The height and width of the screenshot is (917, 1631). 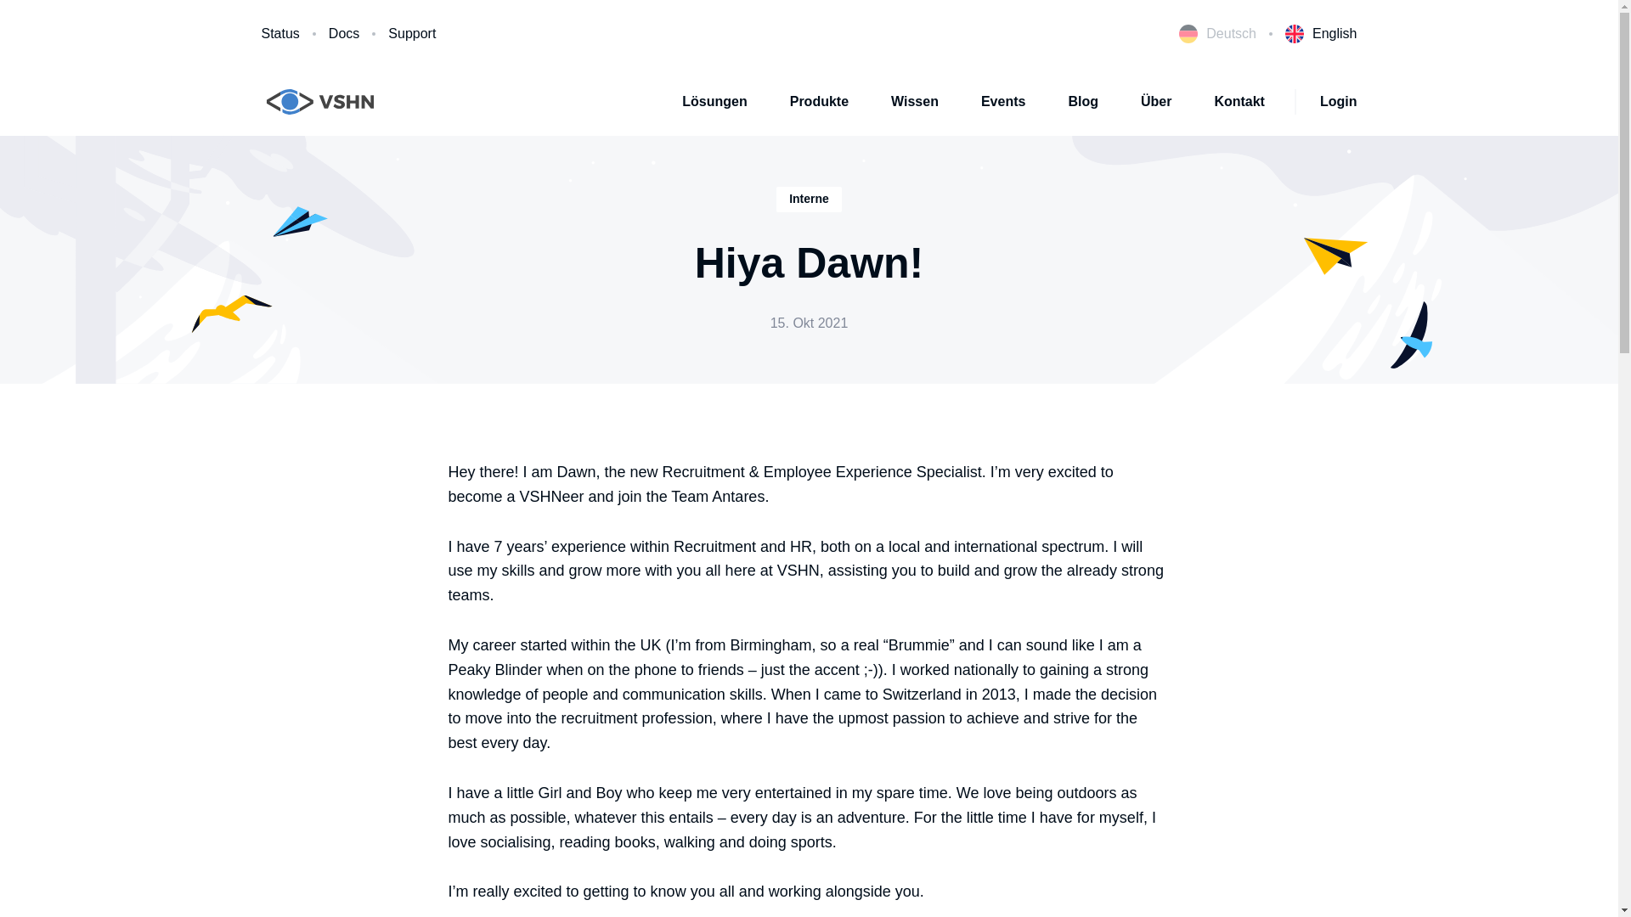 I want to click on Deutsch, so click(x=1217, y=34).